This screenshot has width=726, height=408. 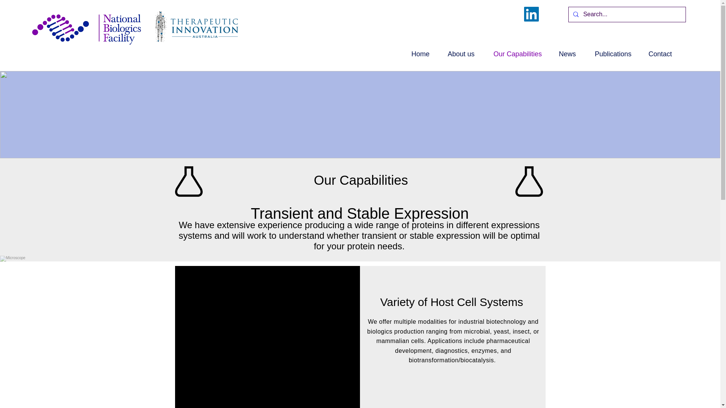 What do you see at coordinates (657, 54) in the screenshot?
I see `Contact` at bounding box center [657, 54].